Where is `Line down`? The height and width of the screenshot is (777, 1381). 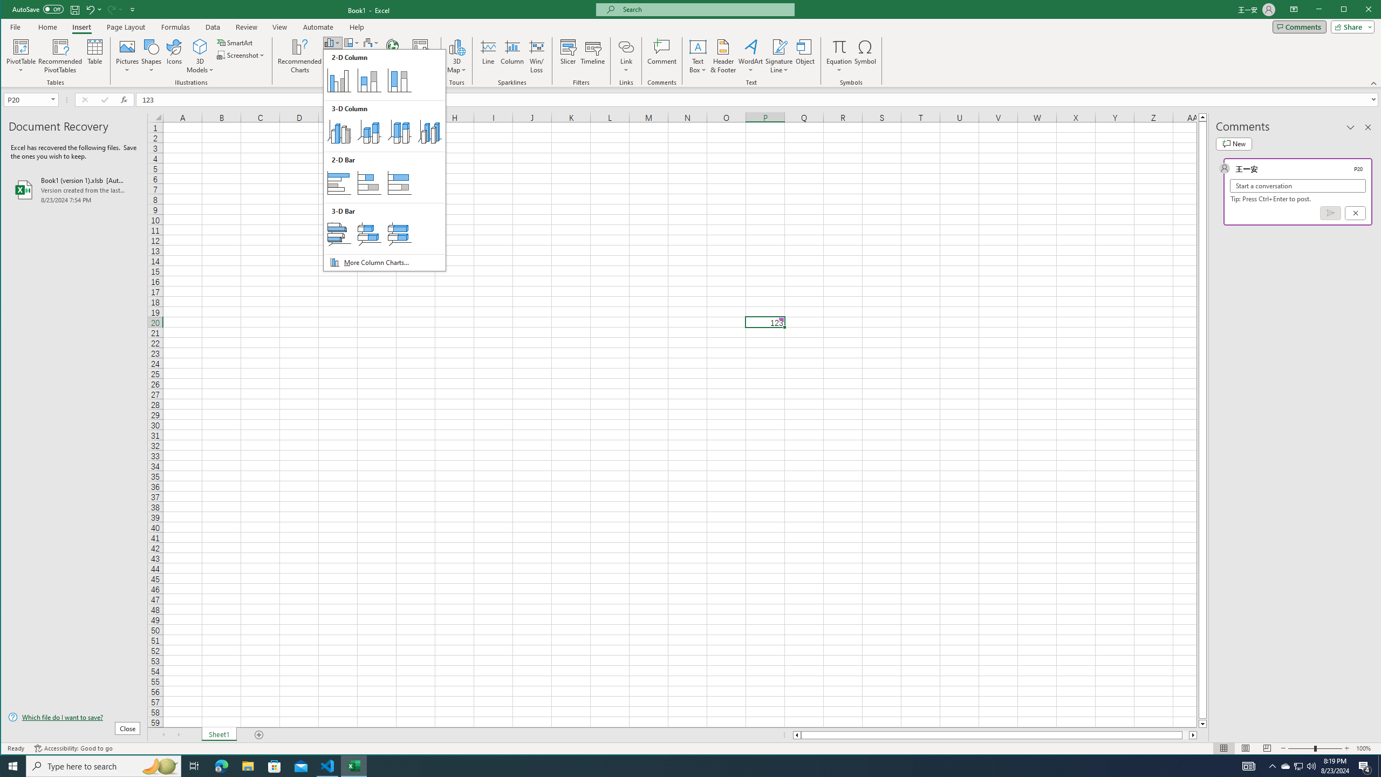
Line down is located at coordinates (1203, 724).